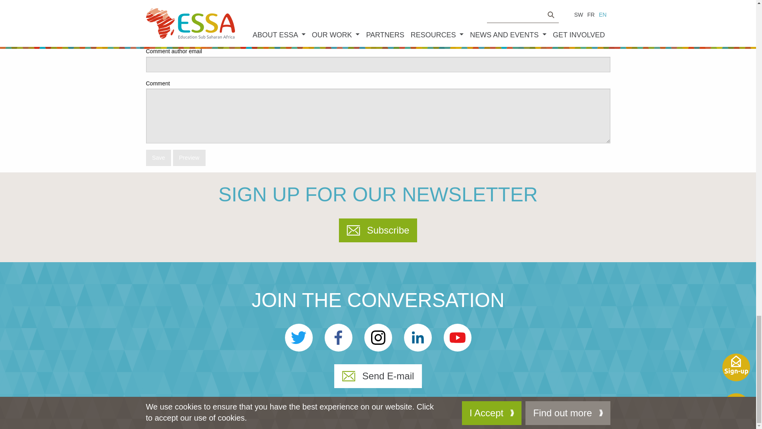  Describe the element at coordinates (189, 157) in the screenshot. I see `Preview` at that location.